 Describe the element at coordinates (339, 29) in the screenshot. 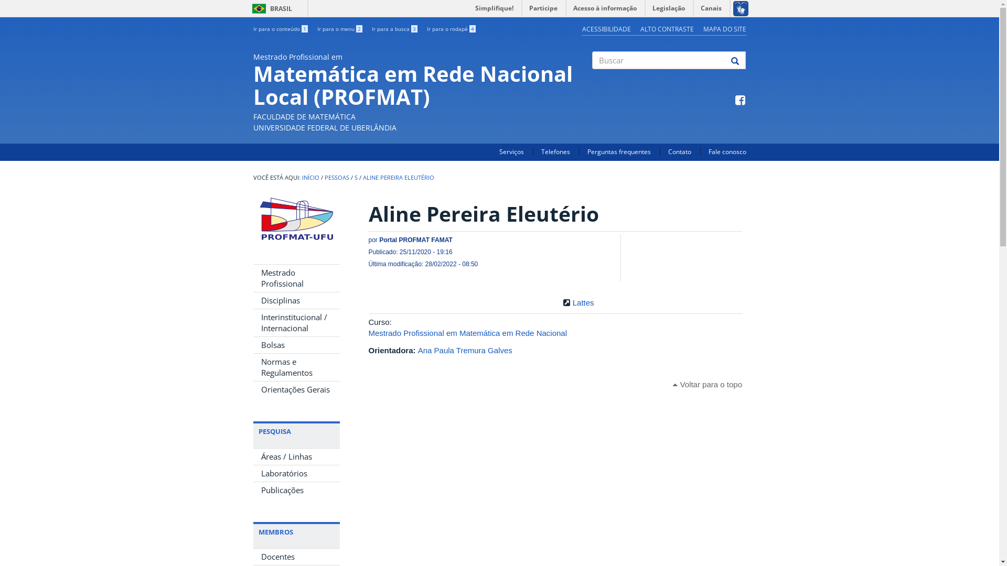

I see `Ir para o menu 2` at that location.